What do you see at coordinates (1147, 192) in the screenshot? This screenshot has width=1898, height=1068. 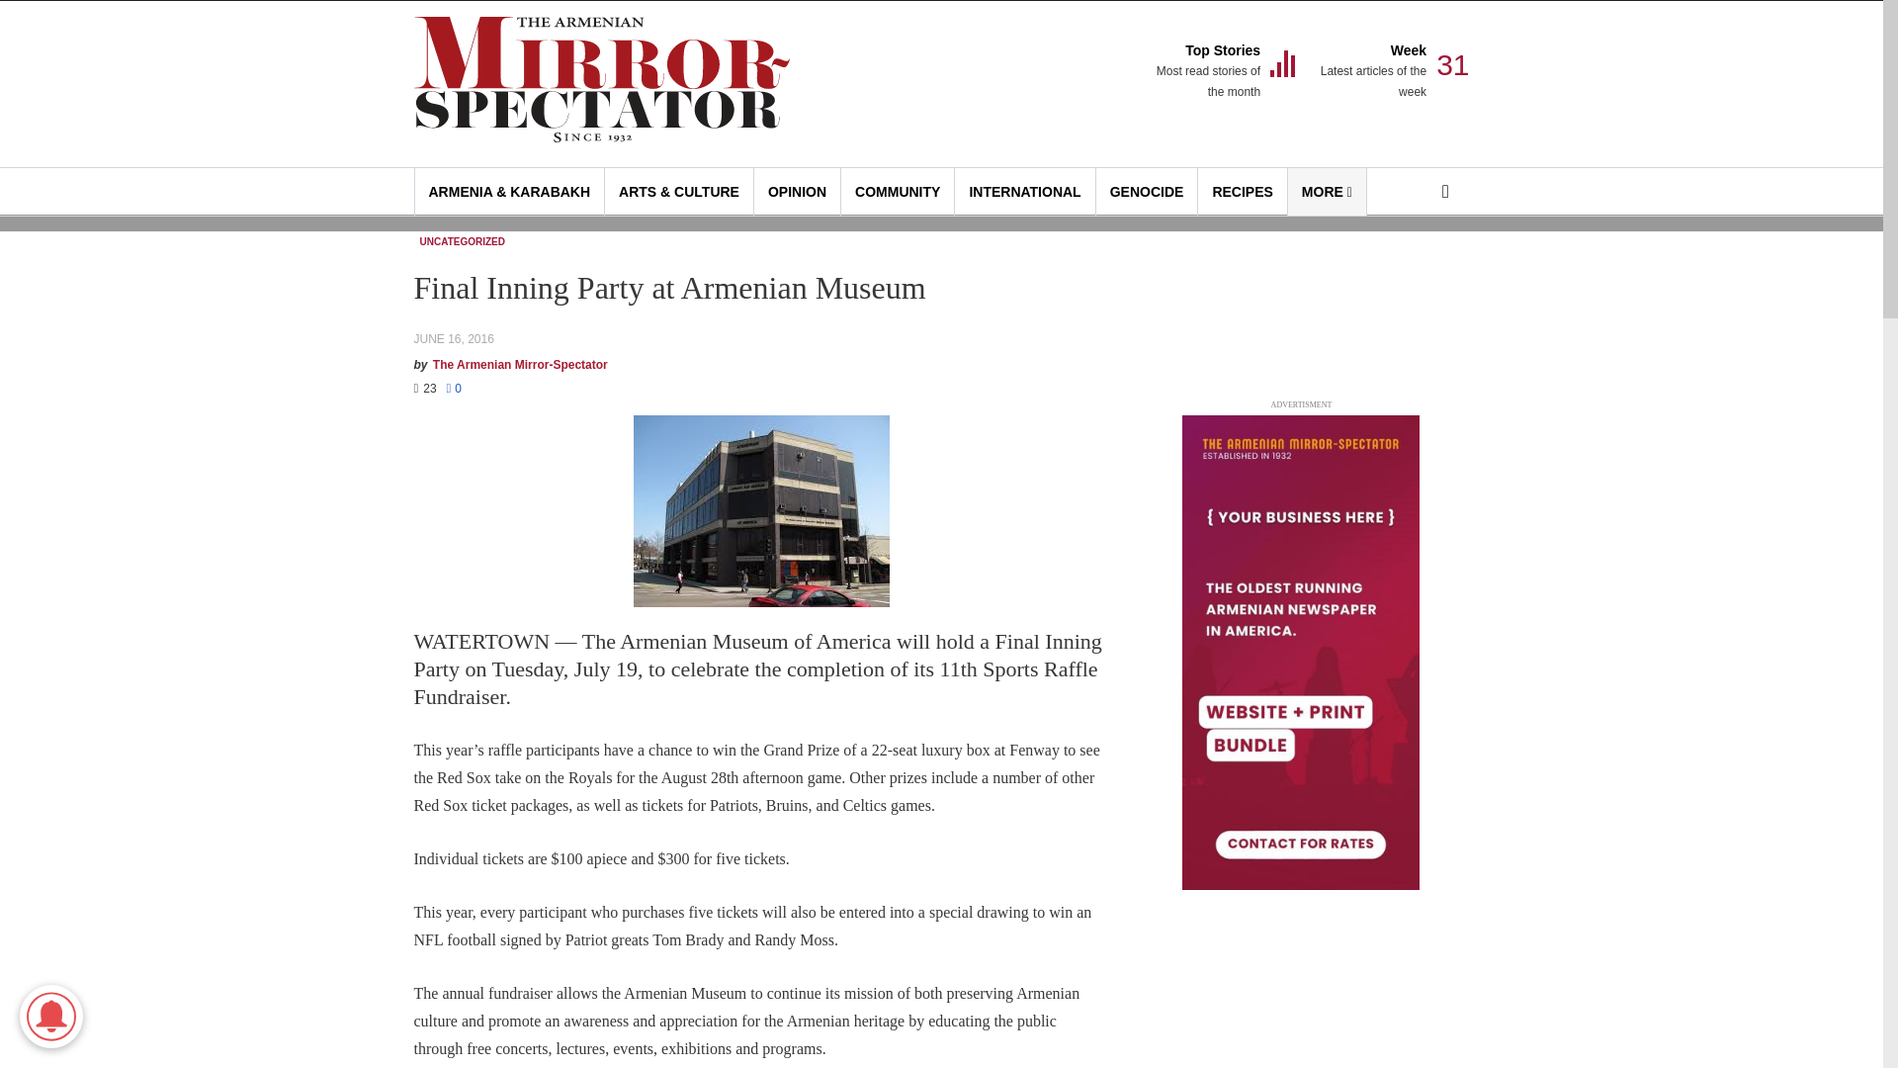 I see `COMMUNITY` at bounding box center [1147, 192].